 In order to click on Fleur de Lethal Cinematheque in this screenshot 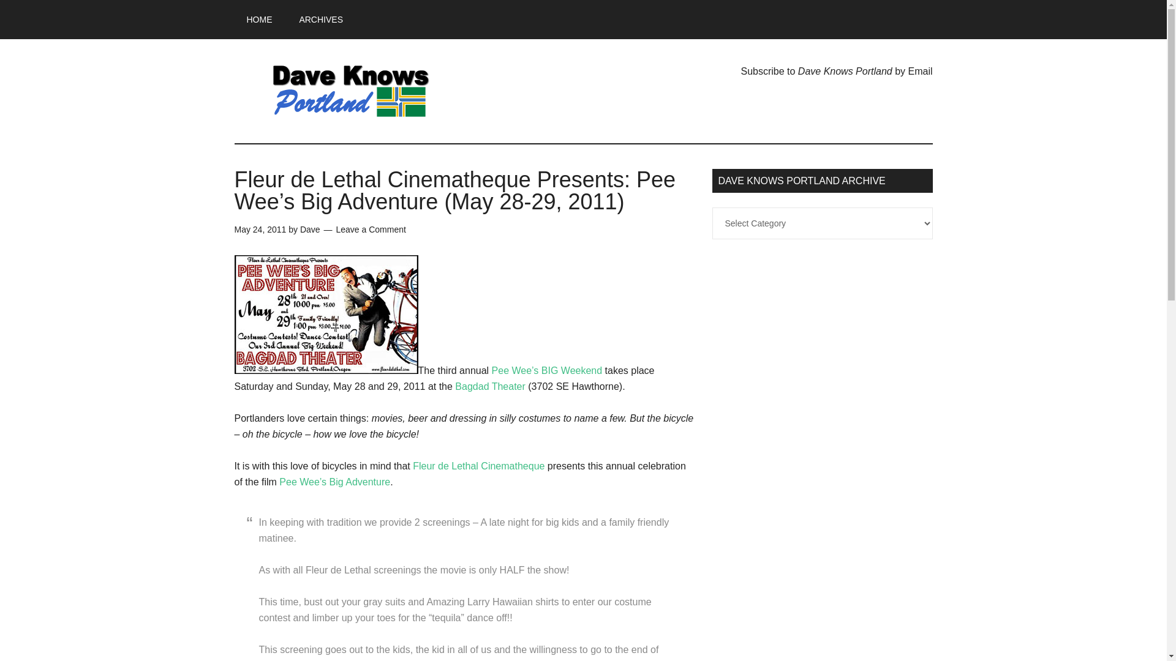, I will do `click(478, 466)`.